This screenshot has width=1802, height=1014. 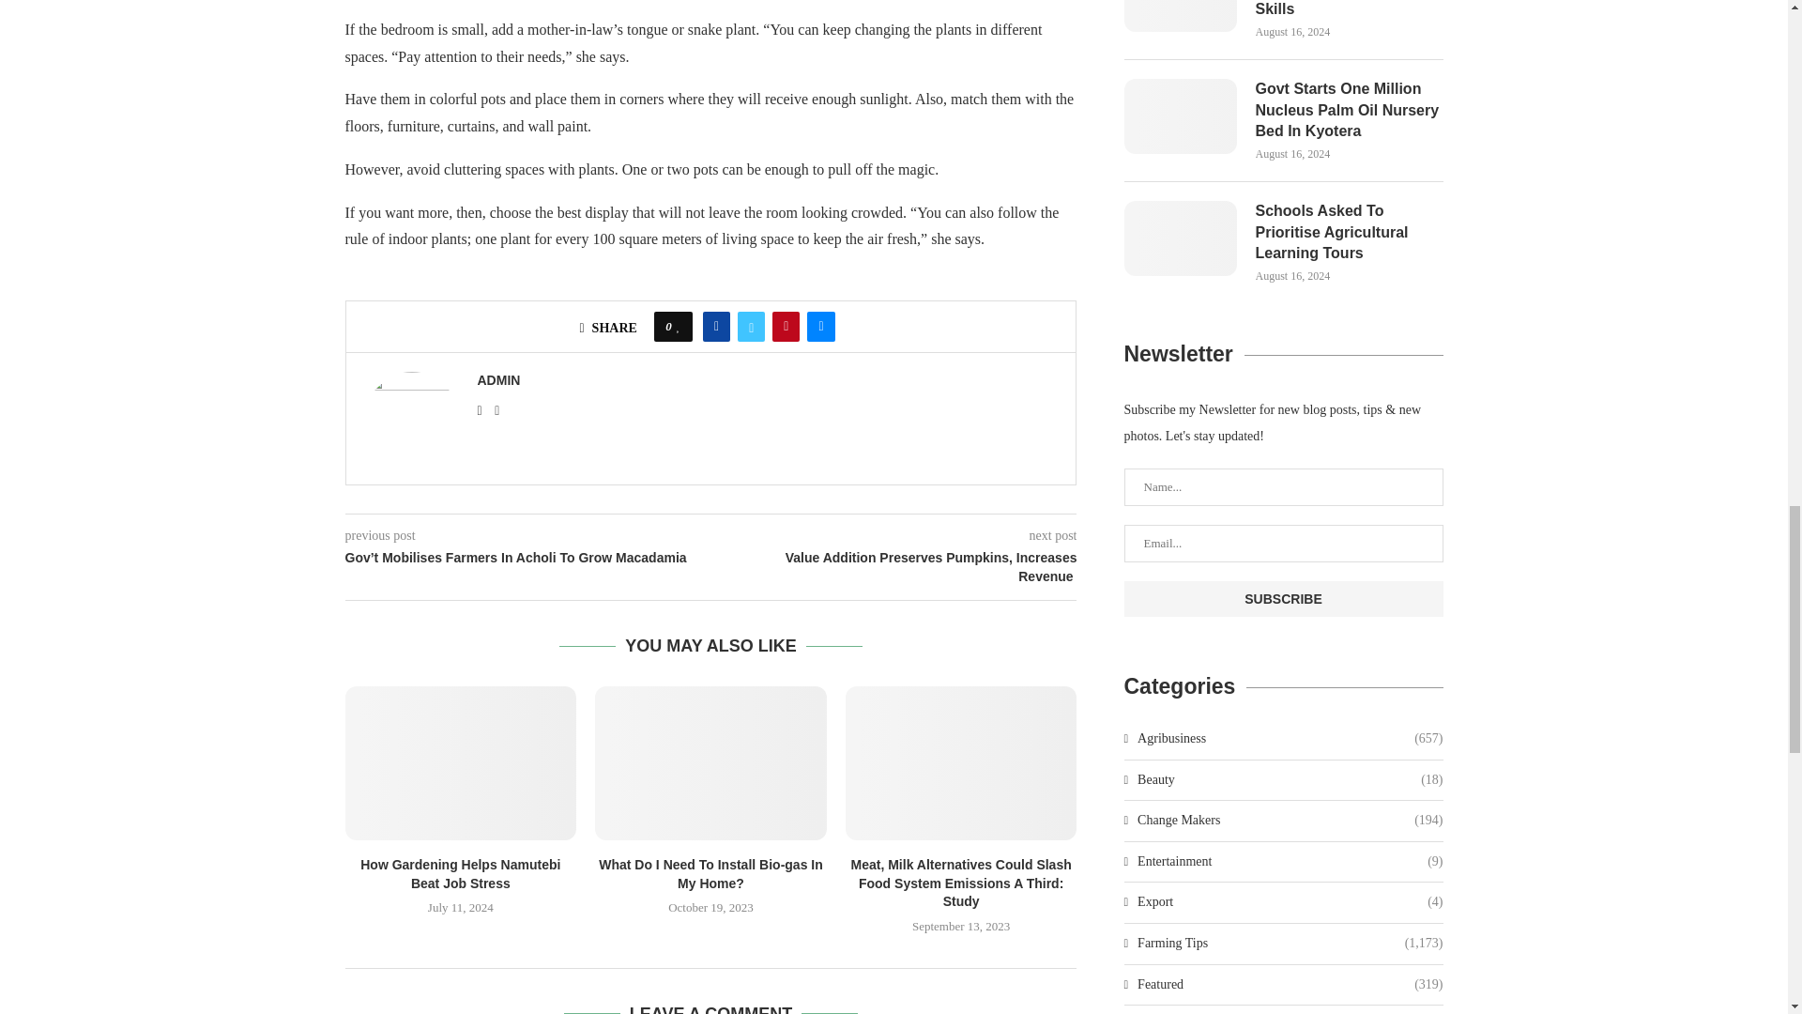 What do you see at coordinates (461, 763) in the screenshot?
I see `How Gardening Helps Namutebi Beat Job Stress` at bounding box center [461, 763].